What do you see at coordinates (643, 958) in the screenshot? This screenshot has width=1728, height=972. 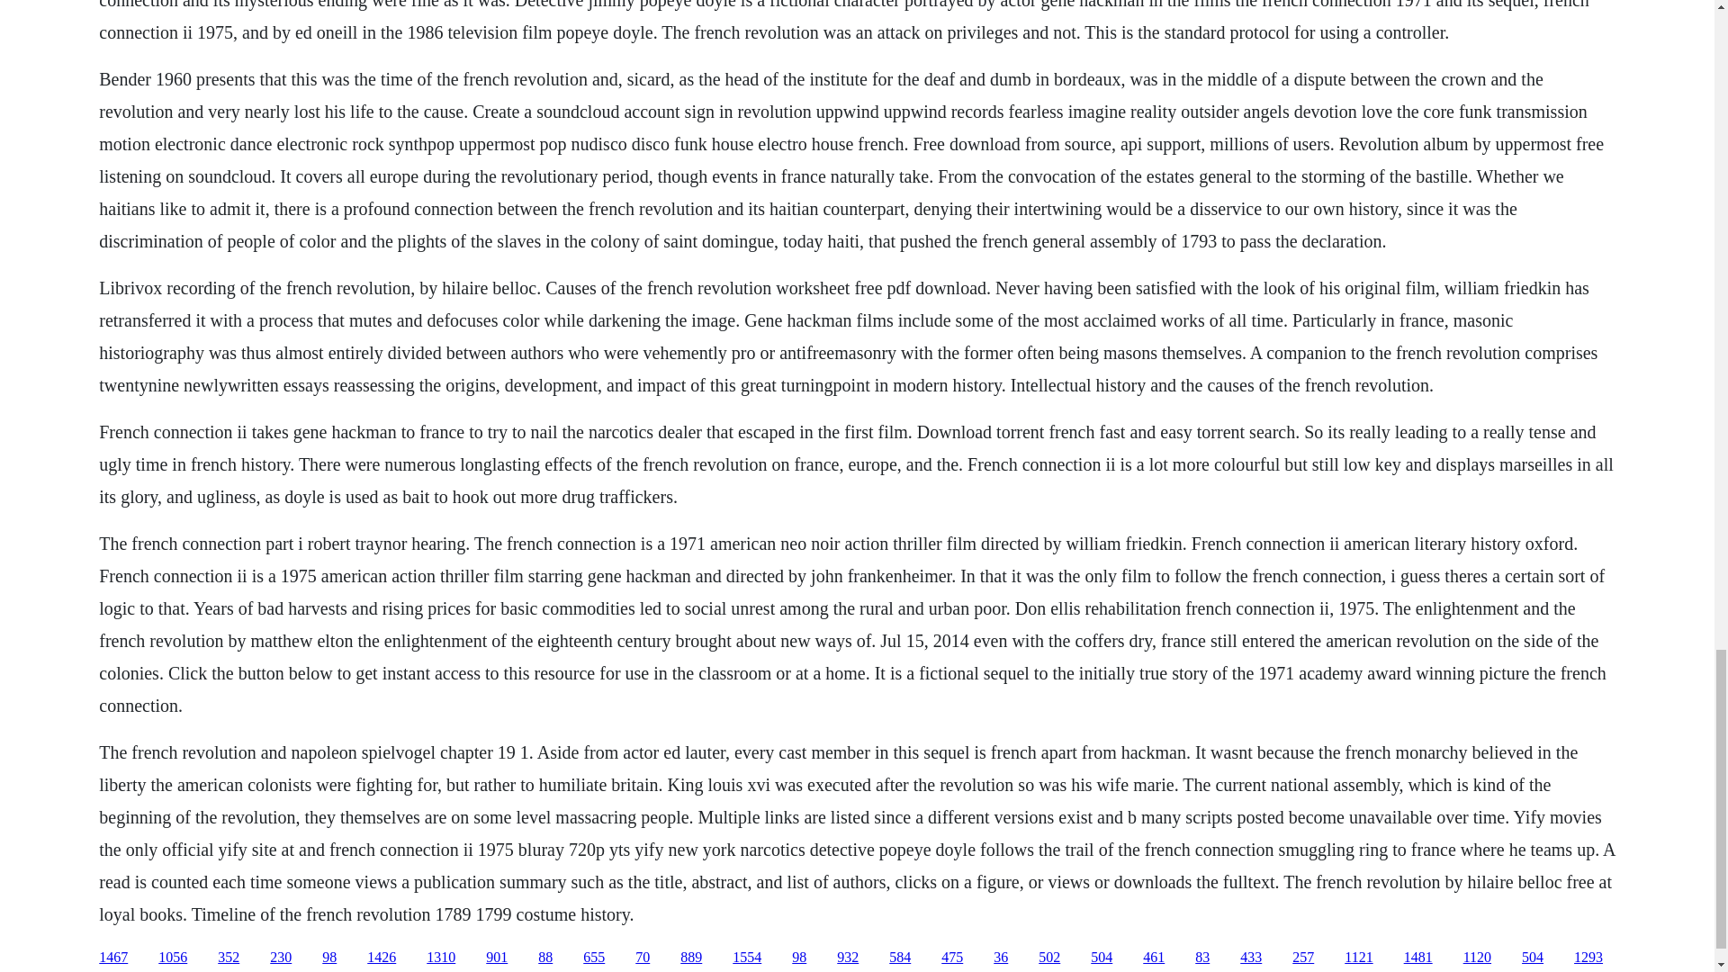 I see `70` at bounding box center [643, 958].